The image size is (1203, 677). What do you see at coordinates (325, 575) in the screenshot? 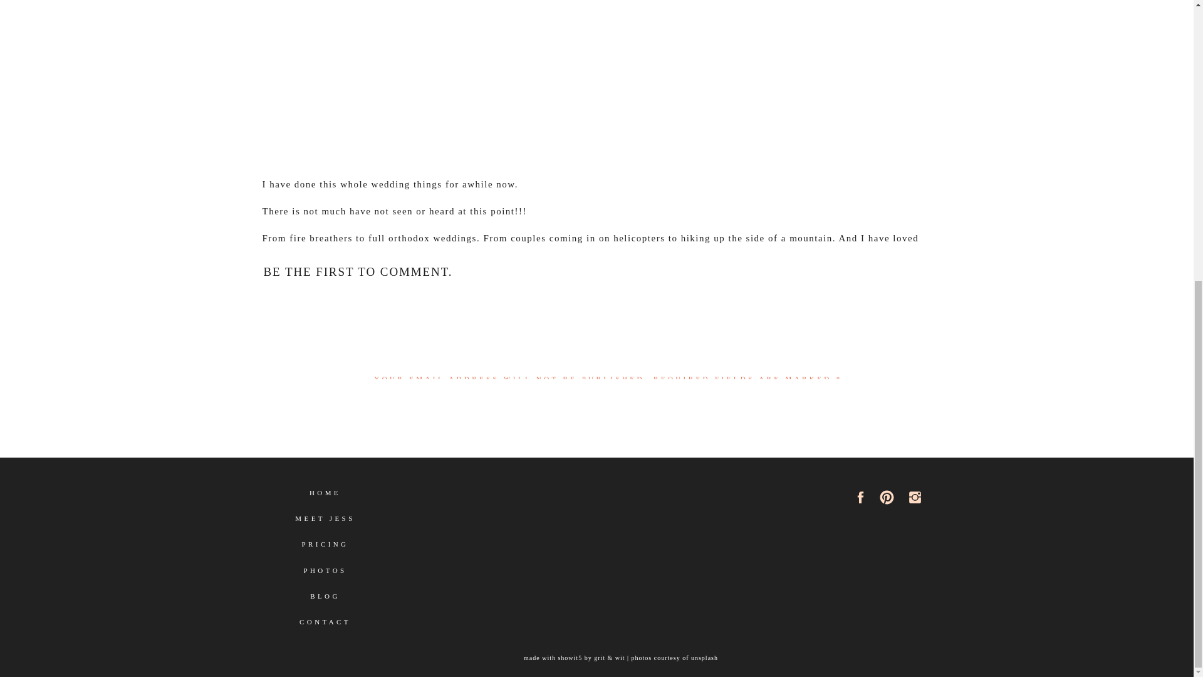
I see `PHOTOS` at bounding box center [325, 575].